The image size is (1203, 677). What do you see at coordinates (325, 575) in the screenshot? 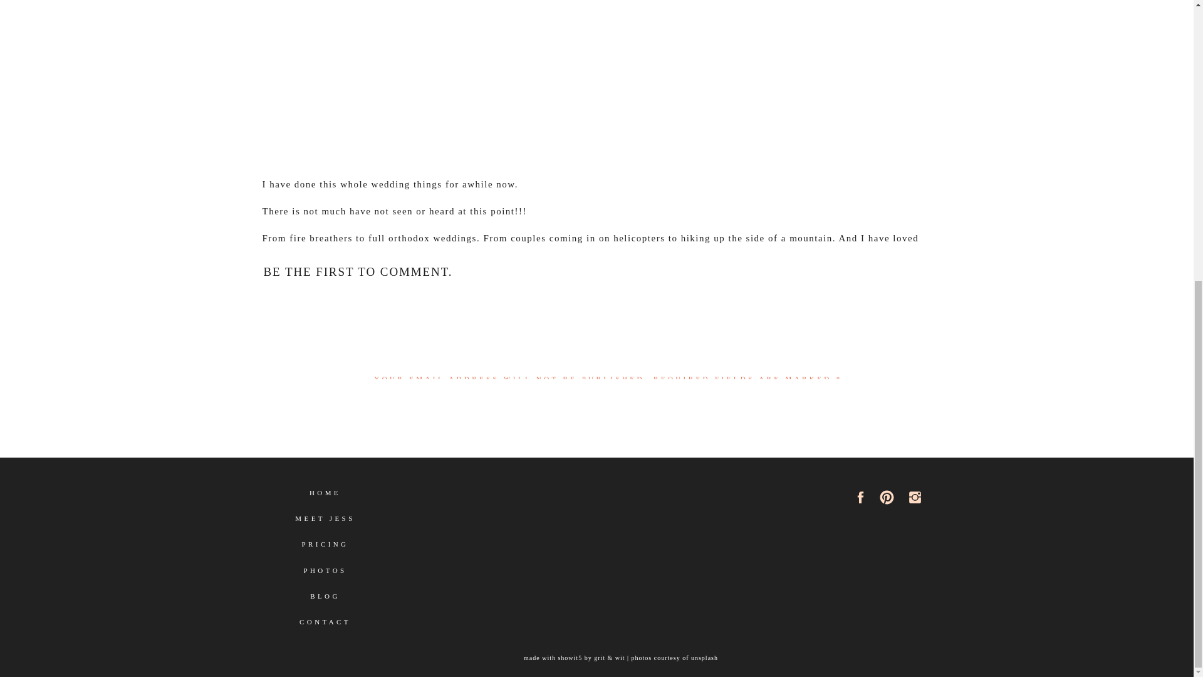
I see `PHOTOS` at bounding box center [325, 575].